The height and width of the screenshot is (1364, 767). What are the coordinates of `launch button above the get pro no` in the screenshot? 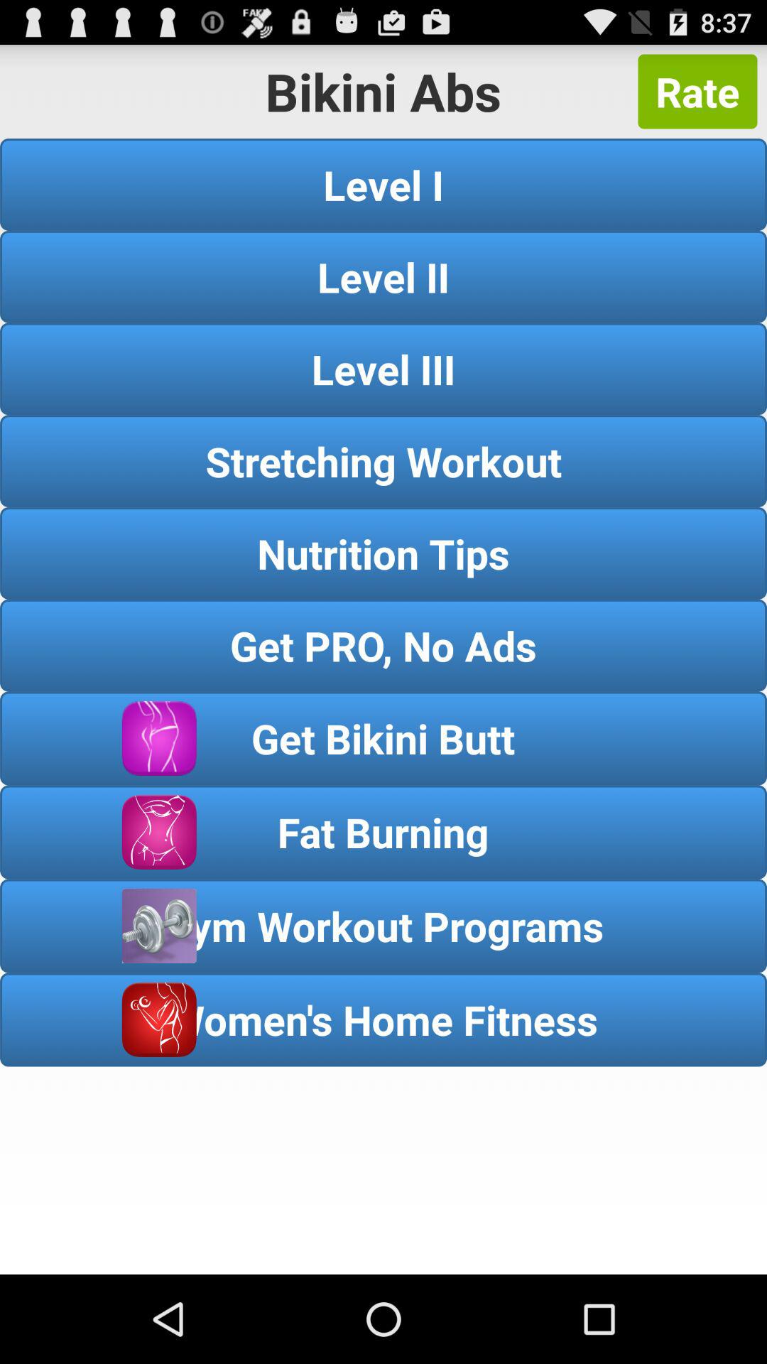 It's located at (383, 553).